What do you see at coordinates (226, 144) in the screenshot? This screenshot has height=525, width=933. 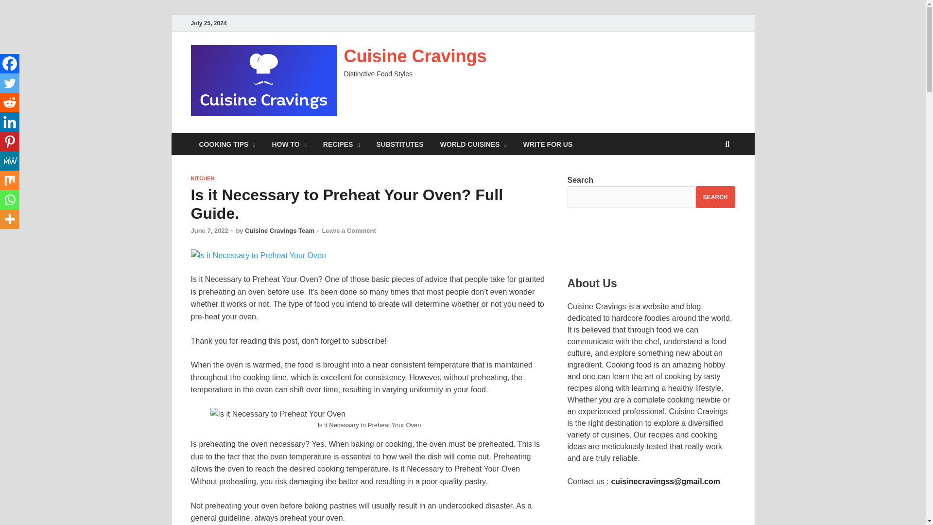 I see `COOKING TIPS` at bounding box center [226, 144].